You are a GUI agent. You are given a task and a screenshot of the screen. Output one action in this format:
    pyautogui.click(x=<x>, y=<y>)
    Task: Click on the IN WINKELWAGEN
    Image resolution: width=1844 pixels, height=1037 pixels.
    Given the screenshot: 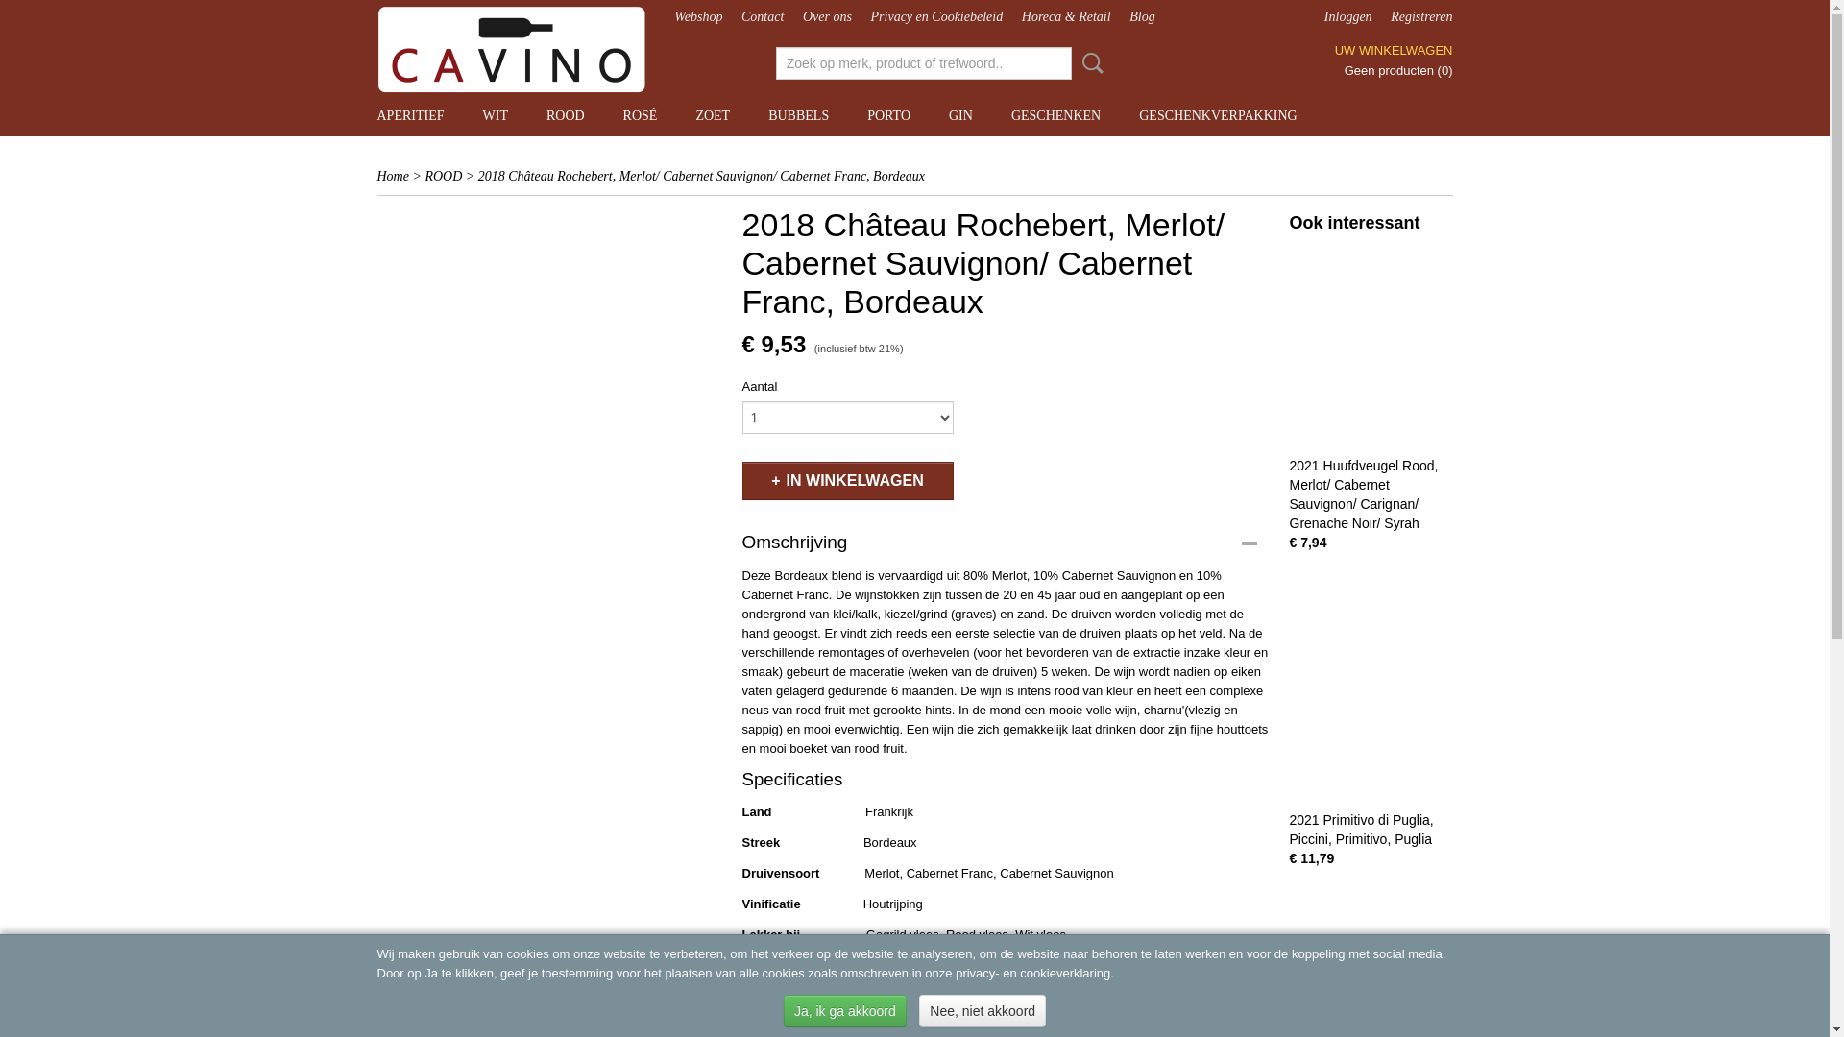 What is the action you would take?
    pyautogui.click(x=847, y=481)
    